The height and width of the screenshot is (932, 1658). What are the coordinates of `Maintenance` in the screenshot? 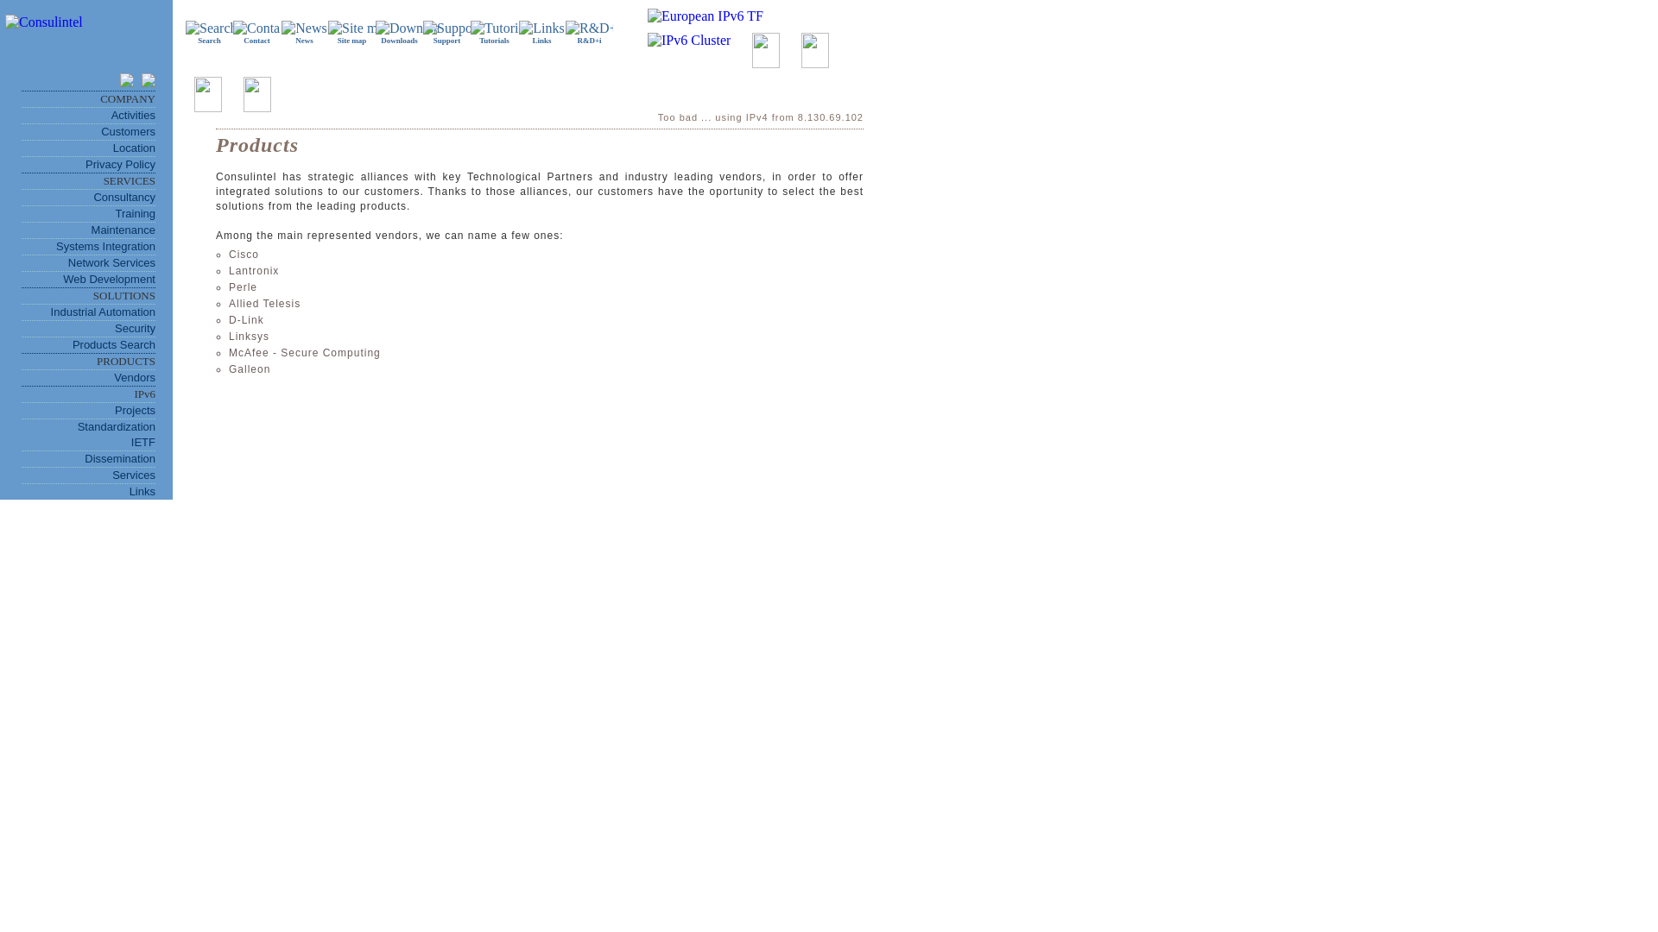 It's located at (123, 230).